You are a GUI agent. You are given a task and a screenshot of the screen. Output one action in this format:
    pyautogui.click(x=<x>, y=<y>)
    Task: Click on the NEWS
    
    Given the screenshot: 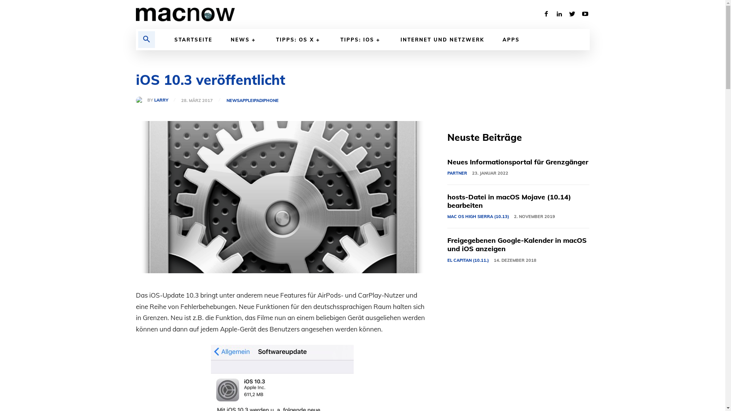 What is the action you would take?
    pyautogui.click(x=233, y=100)
    